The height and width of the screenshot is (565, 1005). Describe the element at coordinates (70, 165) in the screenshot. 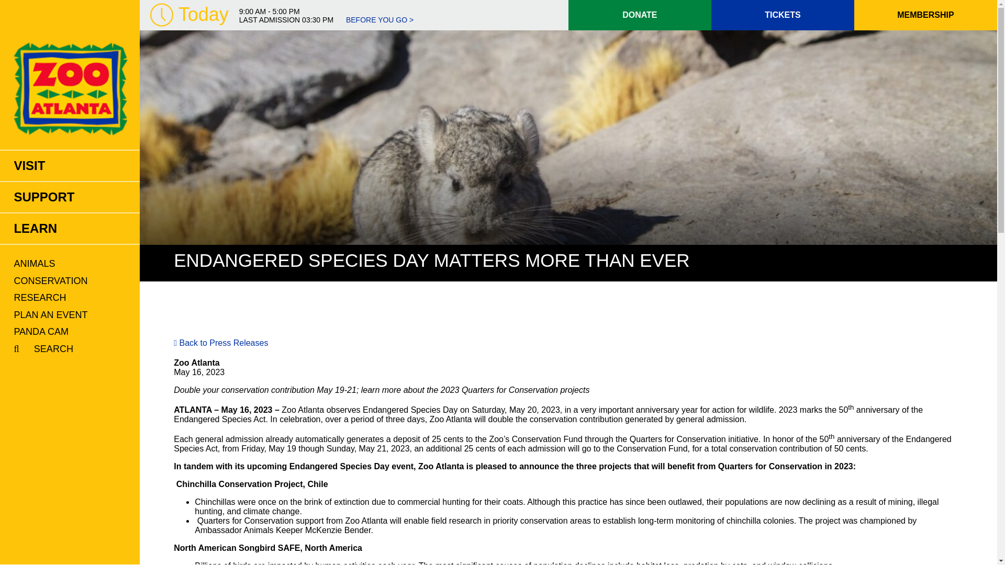

I see `VISIT` at that location.